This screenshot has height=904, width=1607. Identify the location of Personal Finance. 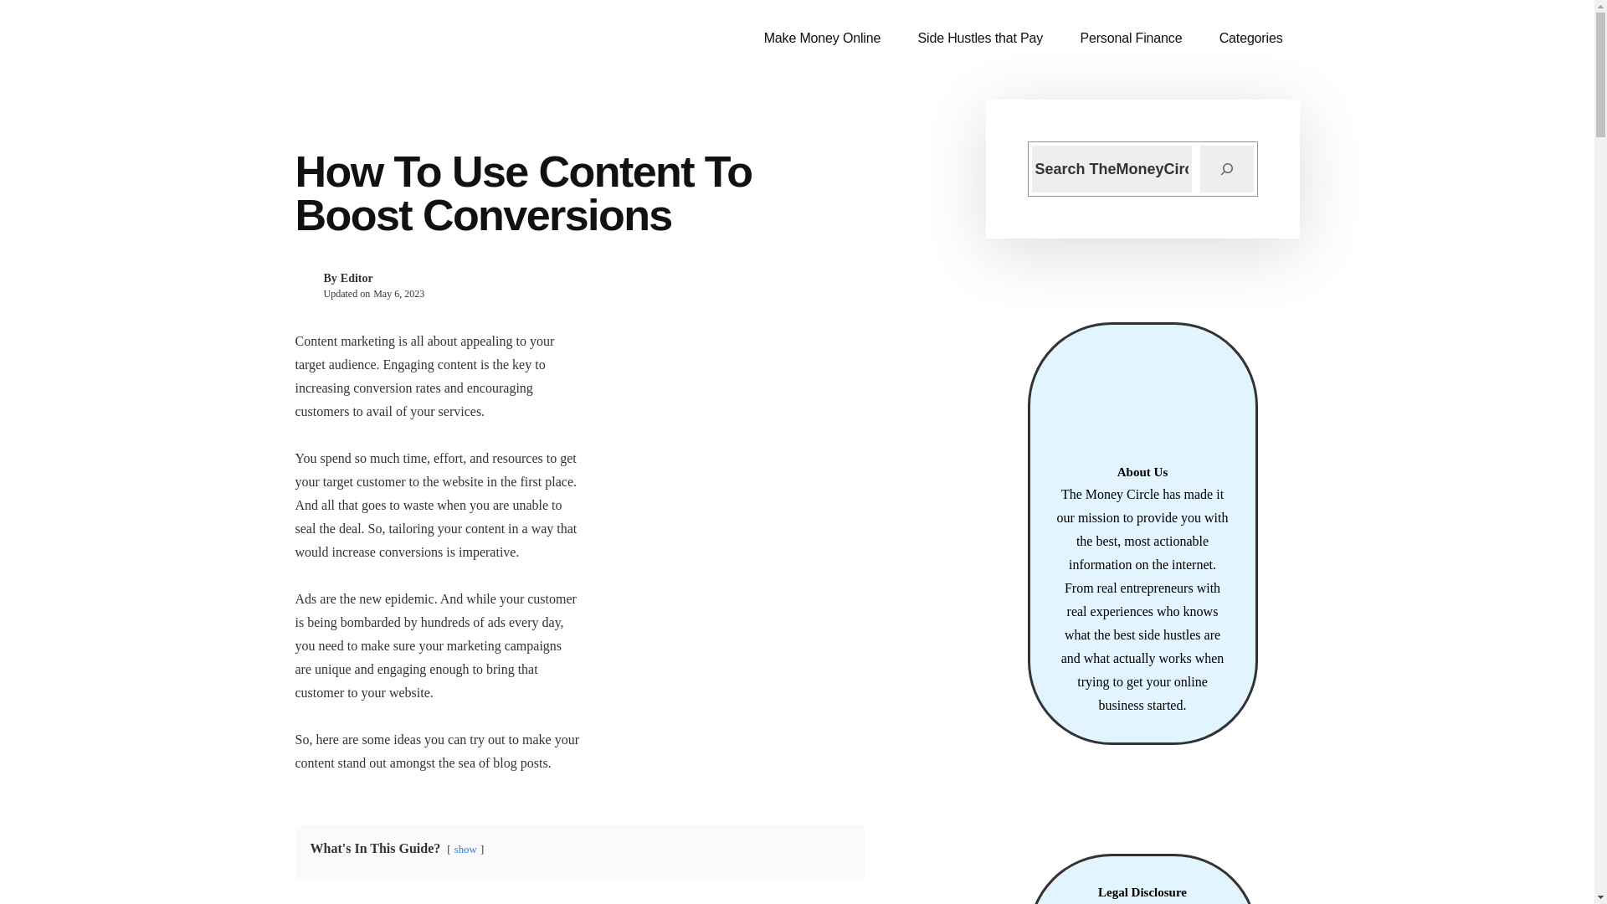
(1130, 39).